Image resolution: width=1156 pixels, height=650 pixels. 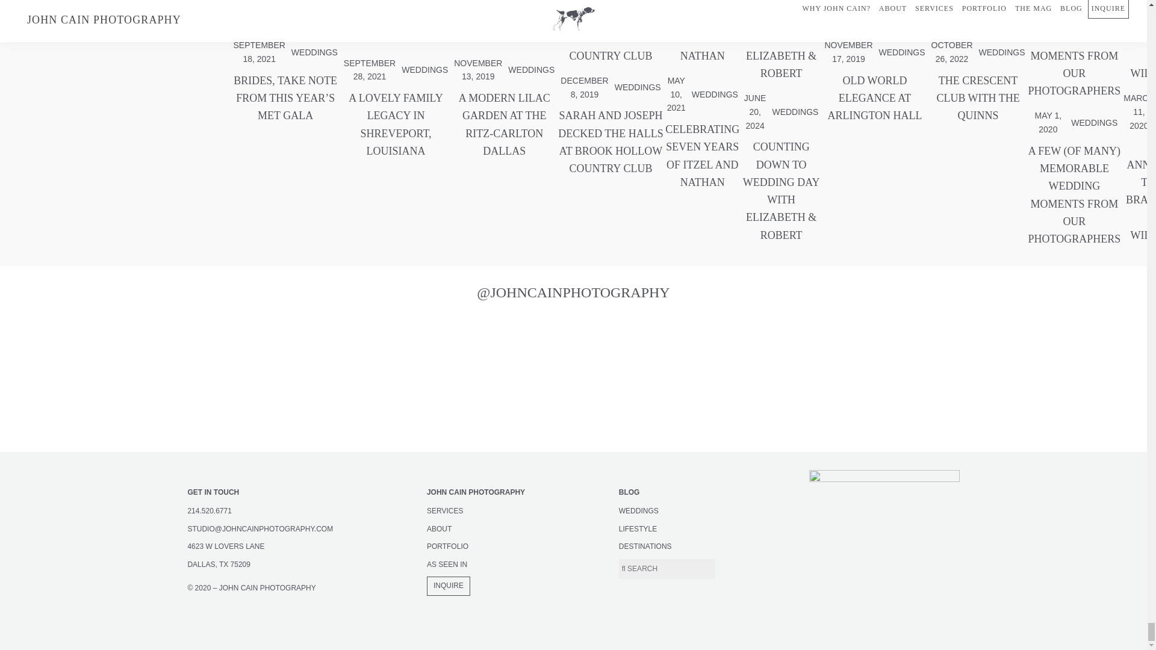 What do you see at coordinates (978, 99) in the screenshot?
I see `The Crescent Club with the Quinns` at bounding box center [978, 99].